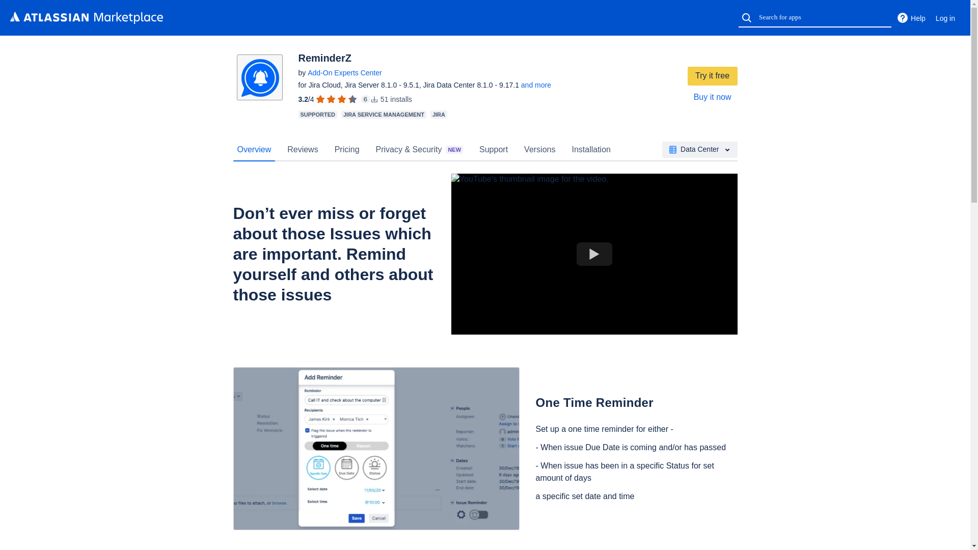  What do you see at coordinates (87, 17) in the screenshot?
I see `Atlassian Marketplace` at bounding box center [87, 17].